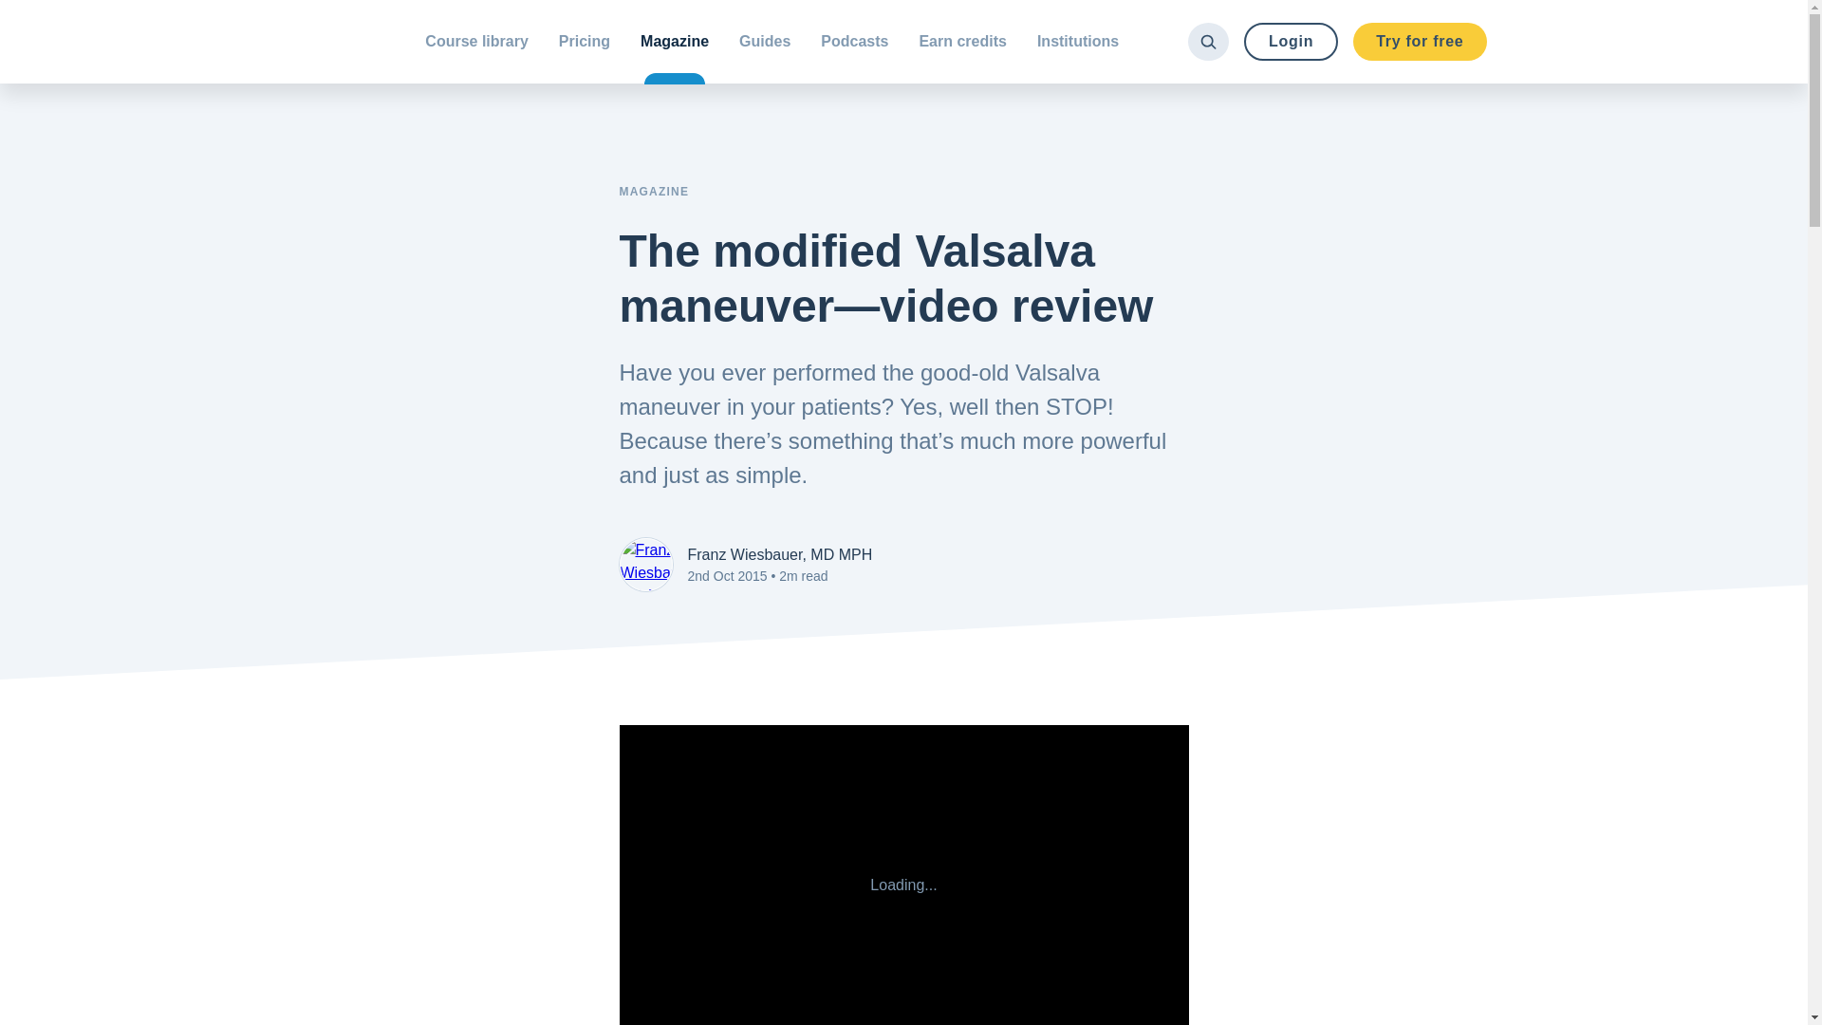 The height and width of the screenshot is (1025, 1822). I want to click on Franz Wiesbauer, MD MPH, so click(779, 554).